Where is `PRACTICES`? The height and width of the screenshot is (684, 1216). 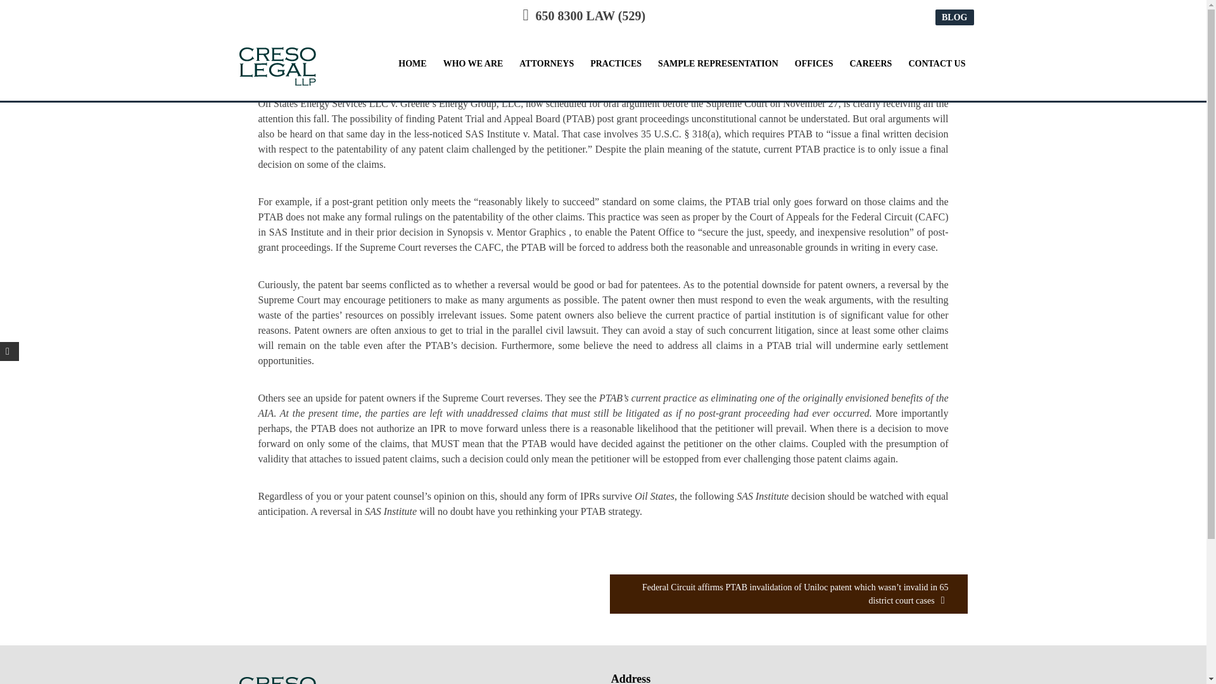 PRACTICES is located at coordinates (616, 63).